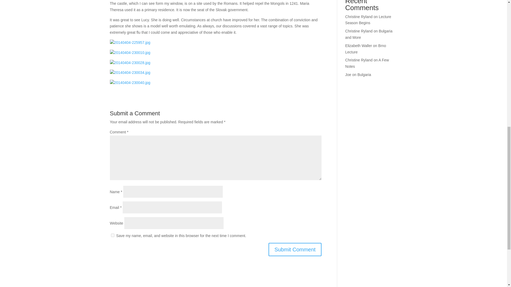 The height and width of the screenshot is (287, 511). I want to click on Brno Lecture, so click(366, 49).